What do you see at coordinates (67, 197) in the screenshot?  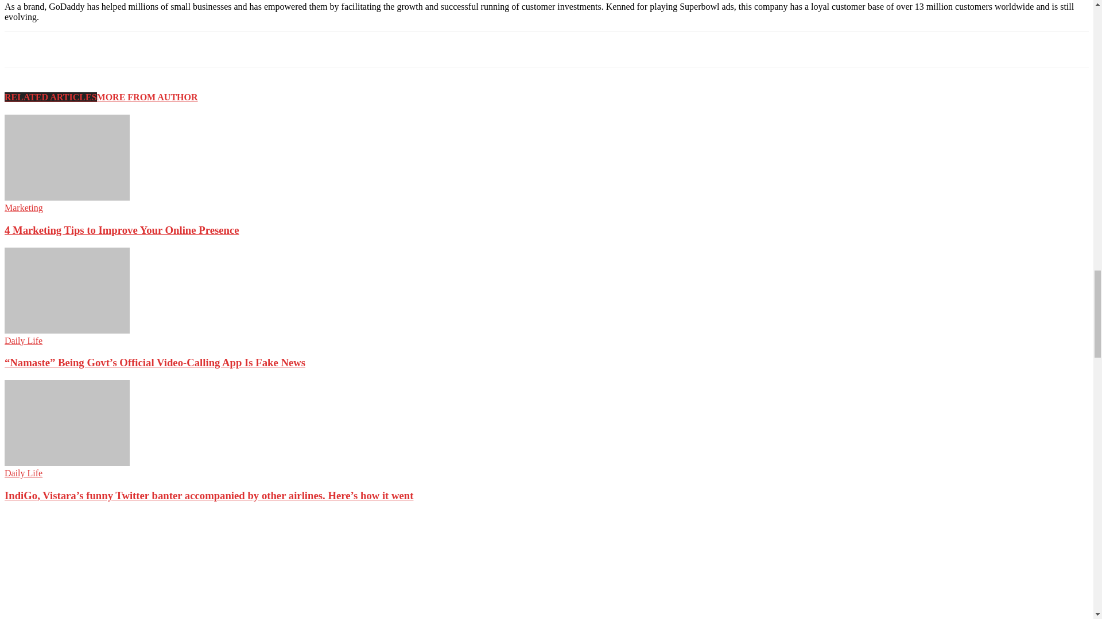 I see `4 Marketing Tips to Improve Your Online Presence` at bounding box center [67, 197].